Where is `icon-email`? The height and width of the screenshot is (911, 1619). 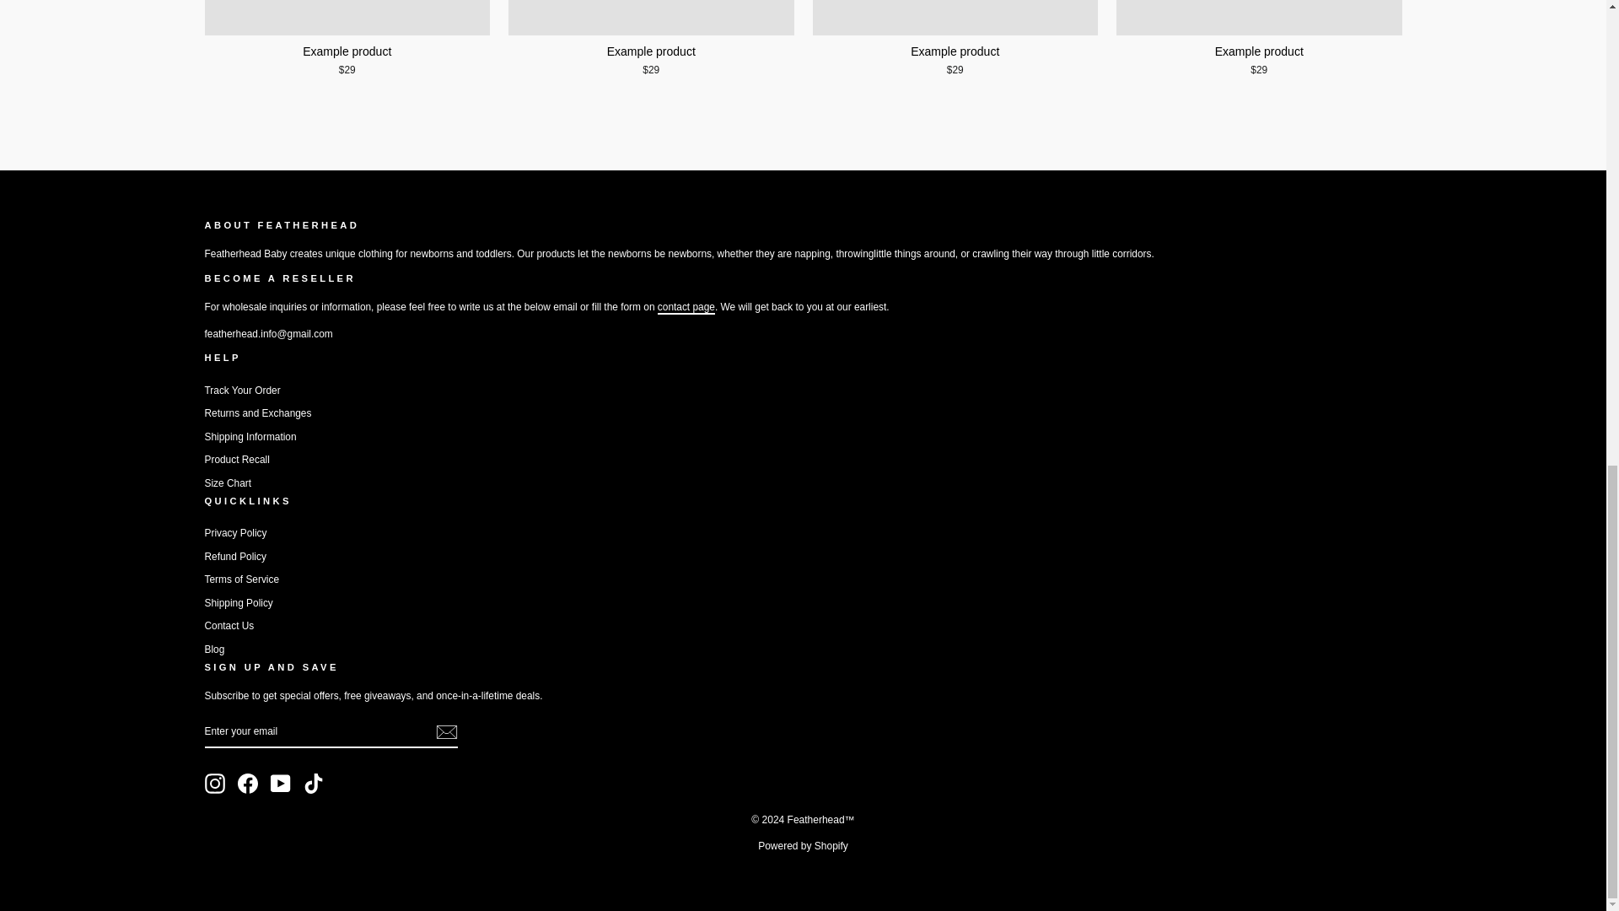
icon-email is located at coordinates (445, 732).